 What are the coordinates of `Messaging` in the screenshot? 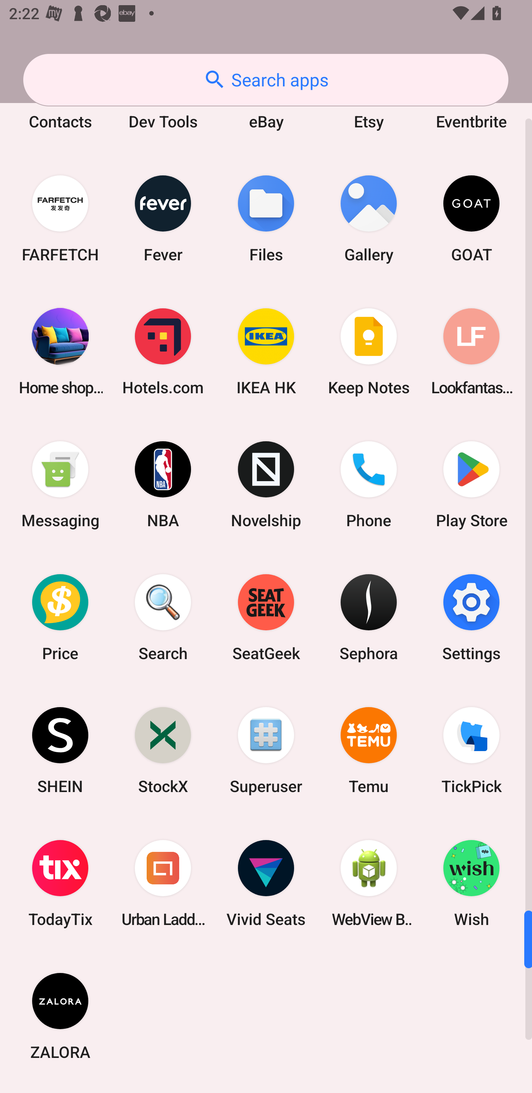 It's located at (60, 484).